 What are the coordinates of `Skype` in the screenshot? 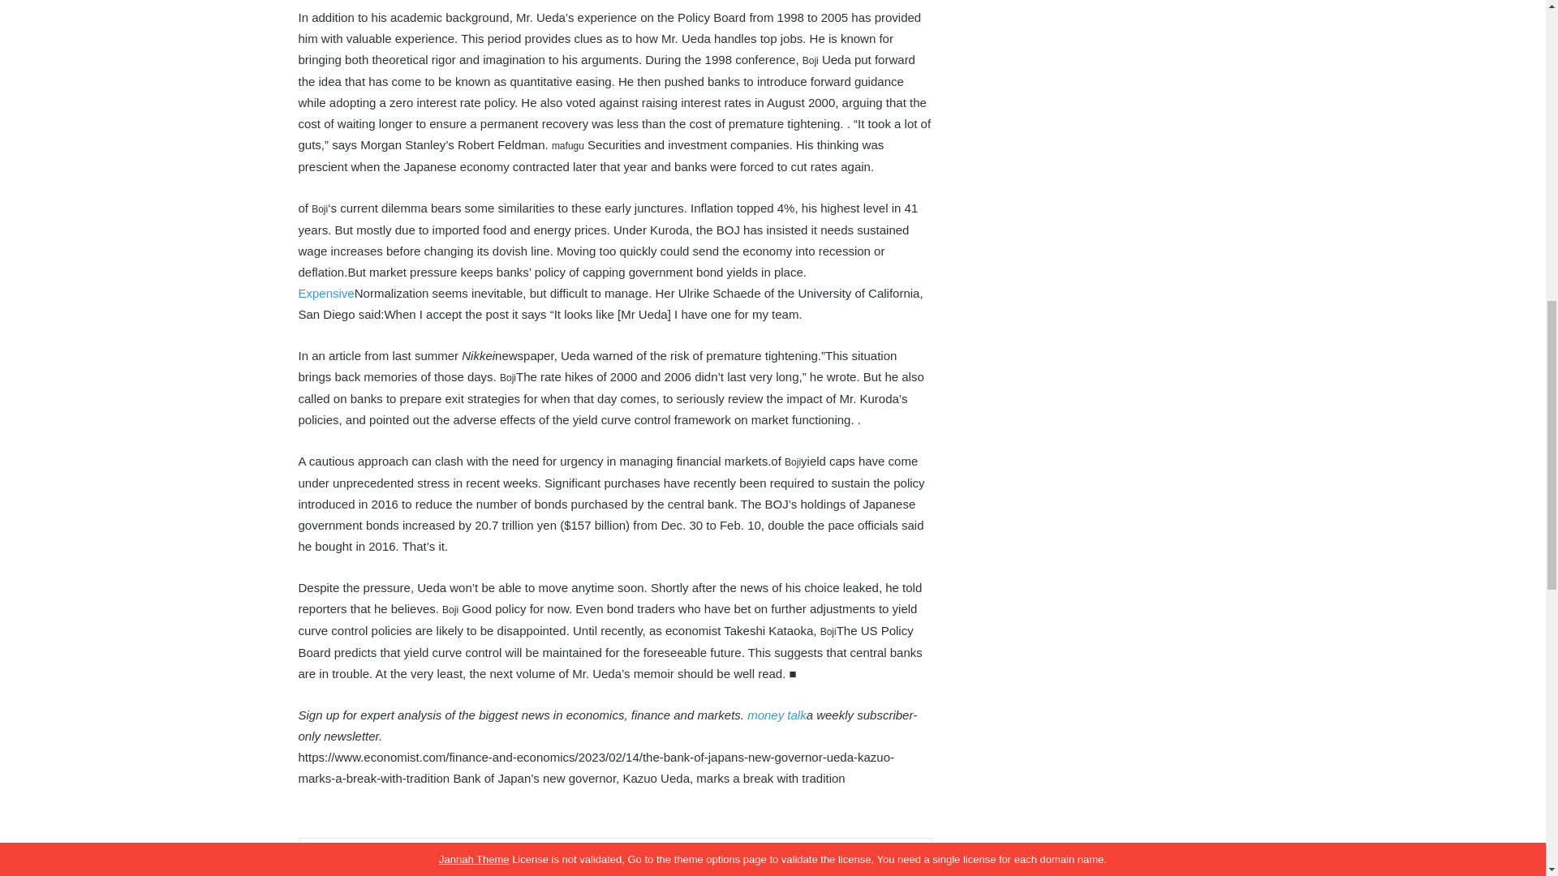 It's located at (773, 864).